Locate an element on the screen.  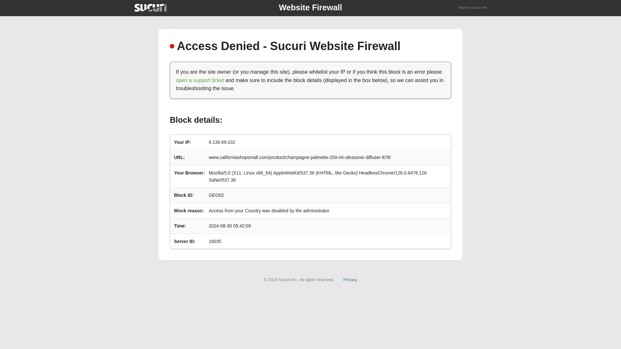
Back to sucuri.net is located at coordinates (473, 8).